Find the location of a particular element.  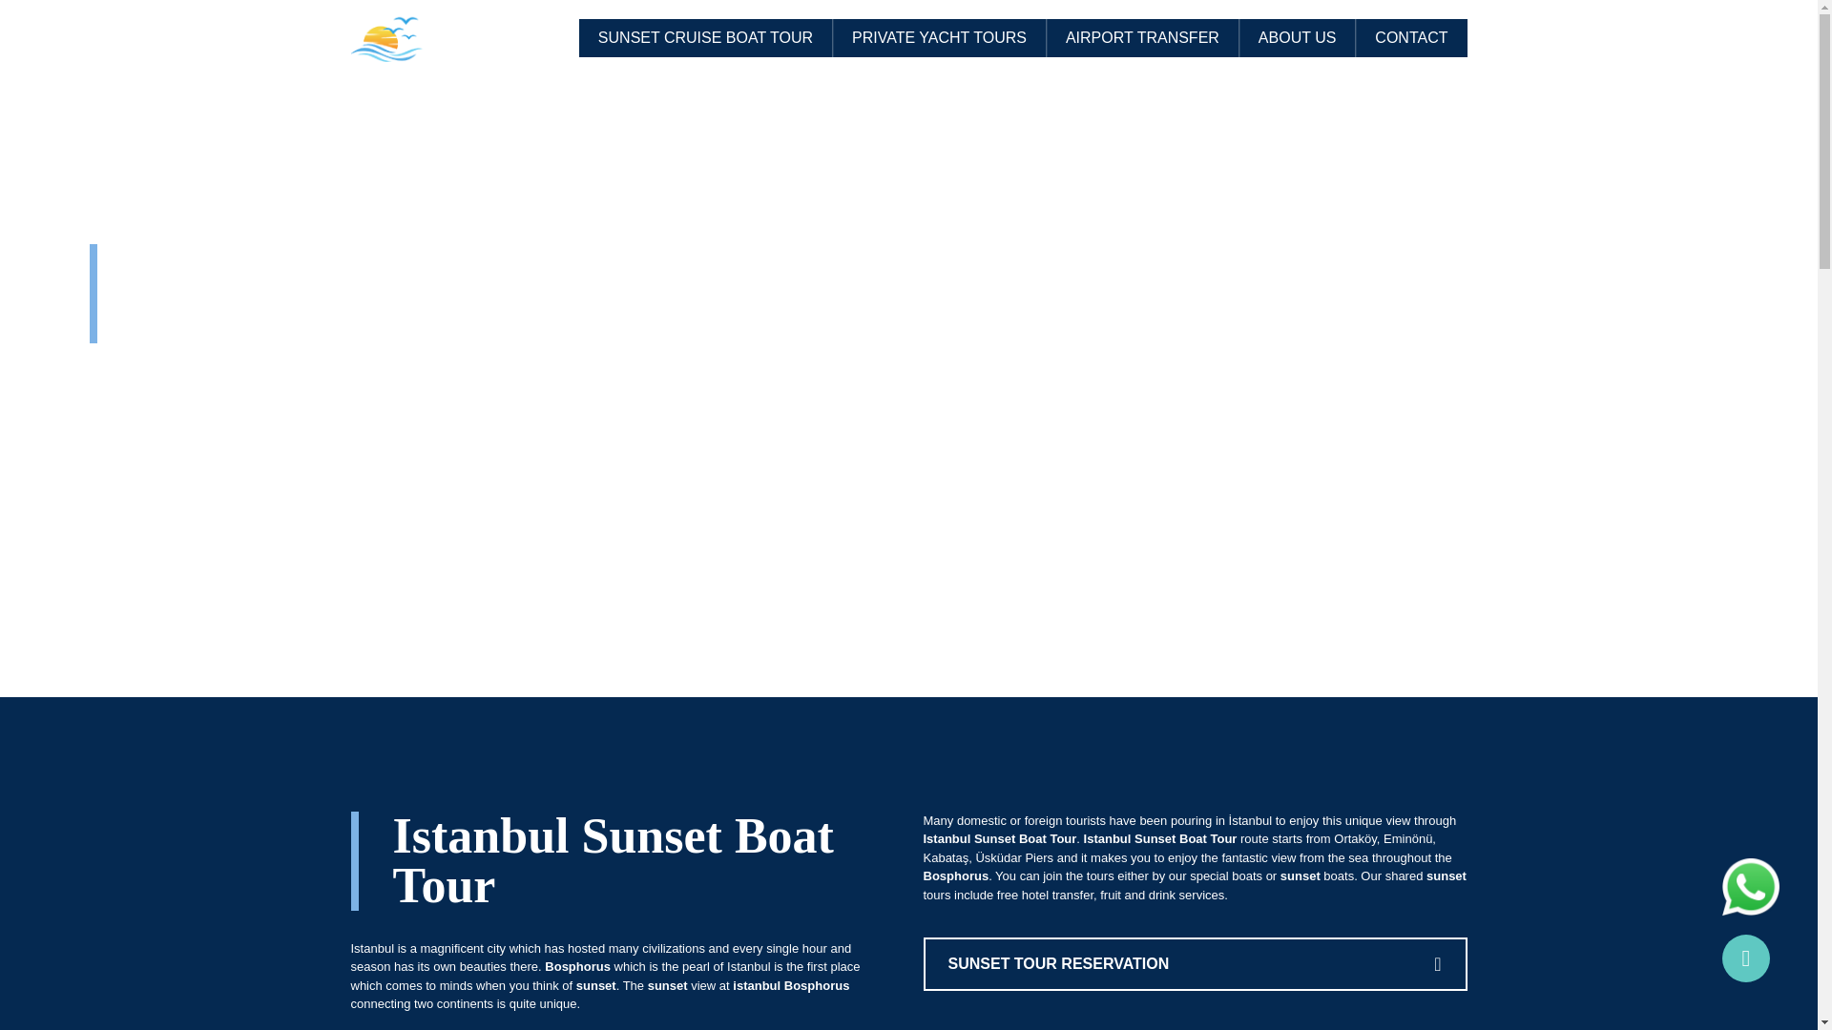

CONTACT is located at coordinates (1410, 38).